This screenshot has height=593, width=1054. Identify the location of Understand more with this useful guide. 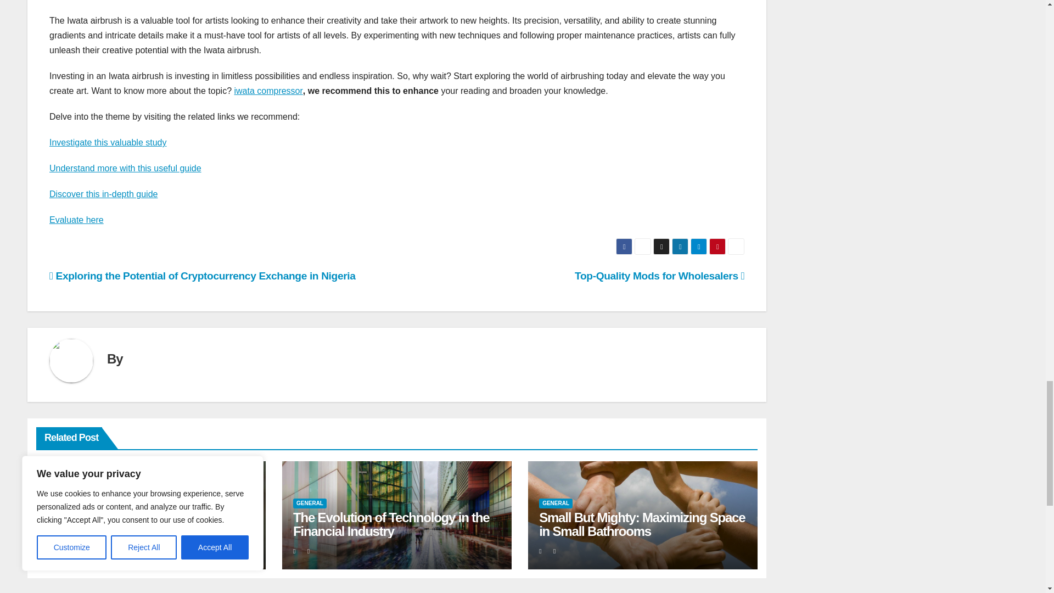
(125, 168).